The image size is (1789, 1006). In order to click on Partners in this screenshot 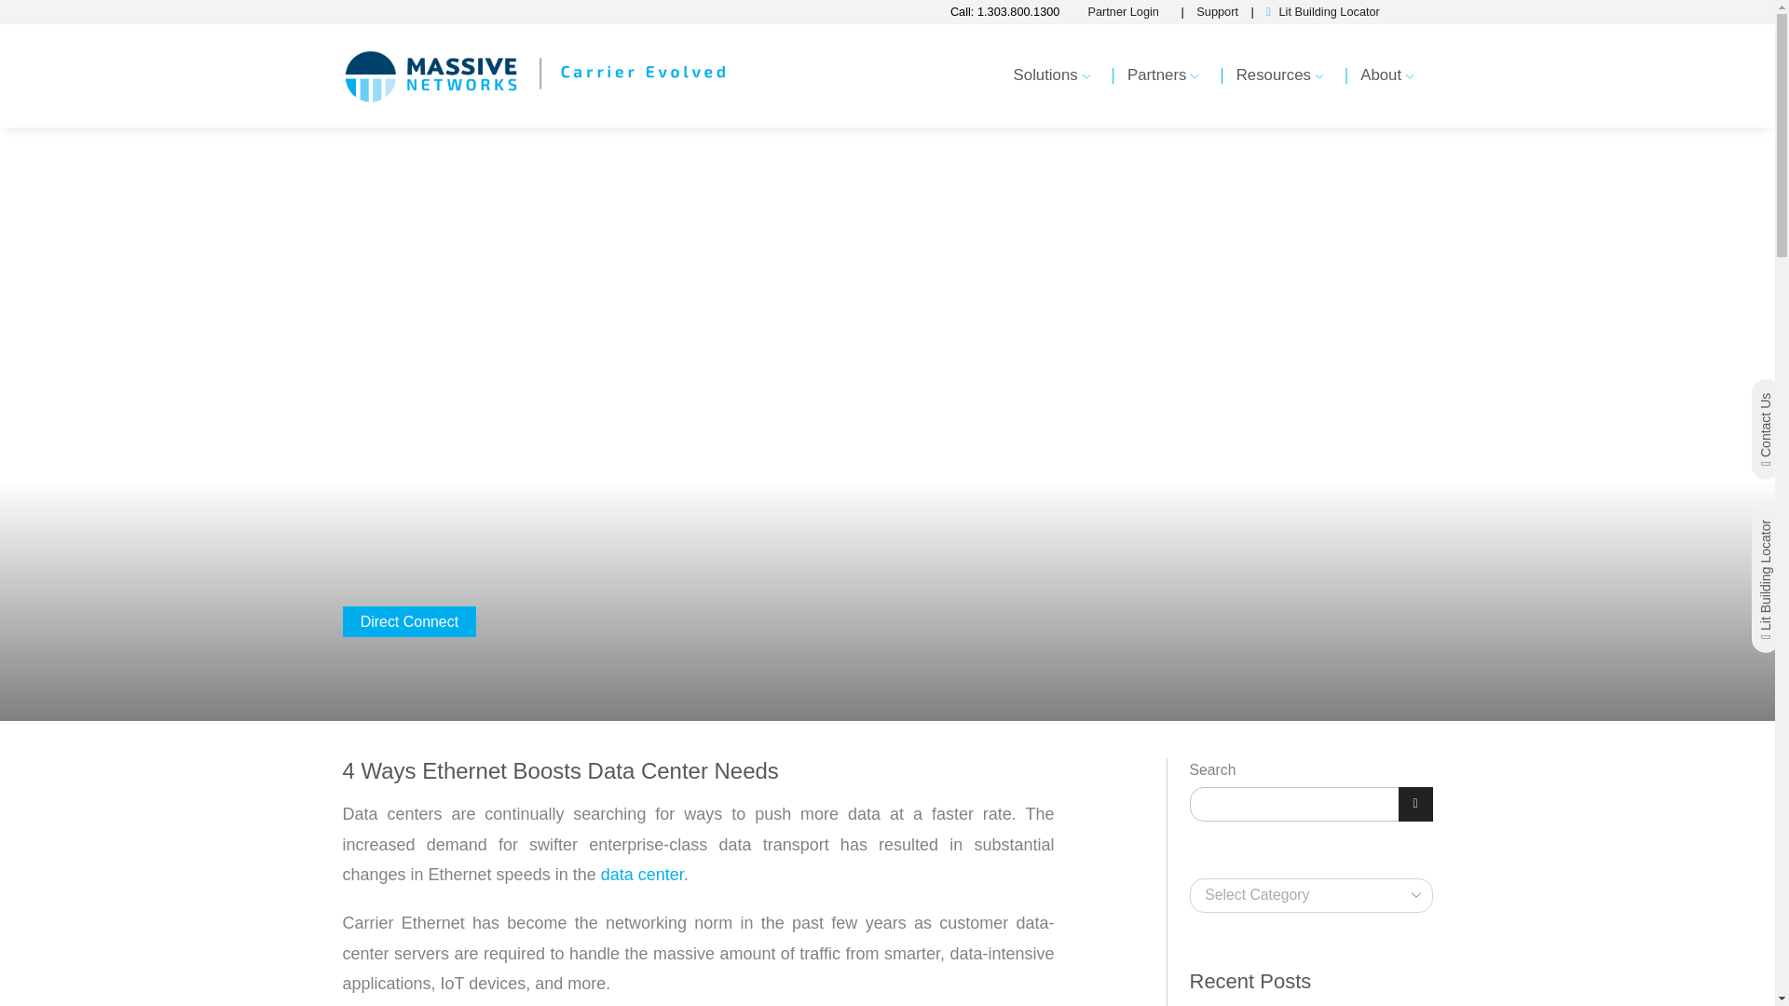, I will do `click(1163, 84)`.